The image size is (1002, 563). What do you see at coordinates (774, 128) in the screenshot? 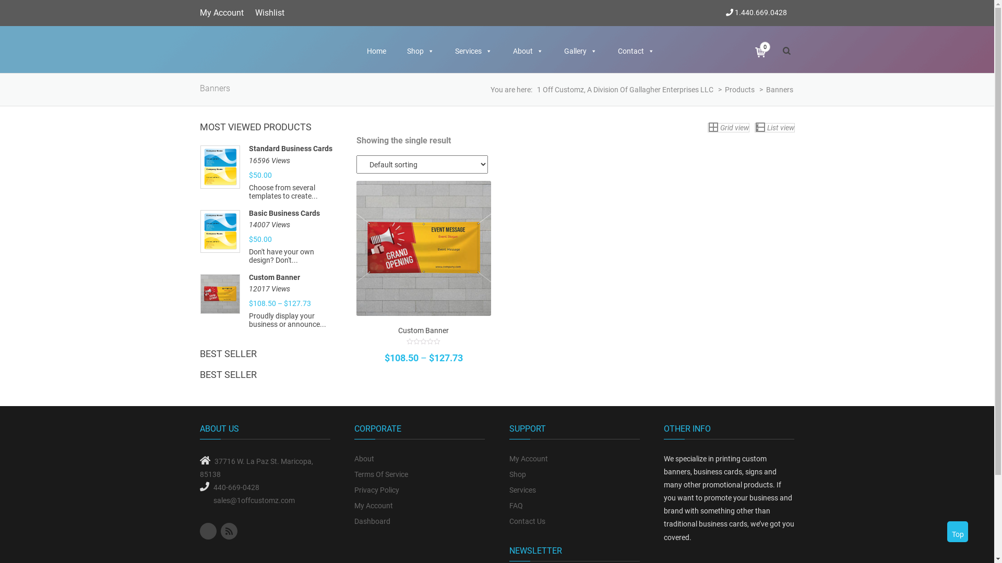
I see `List view` at bounding box center [774, 128].